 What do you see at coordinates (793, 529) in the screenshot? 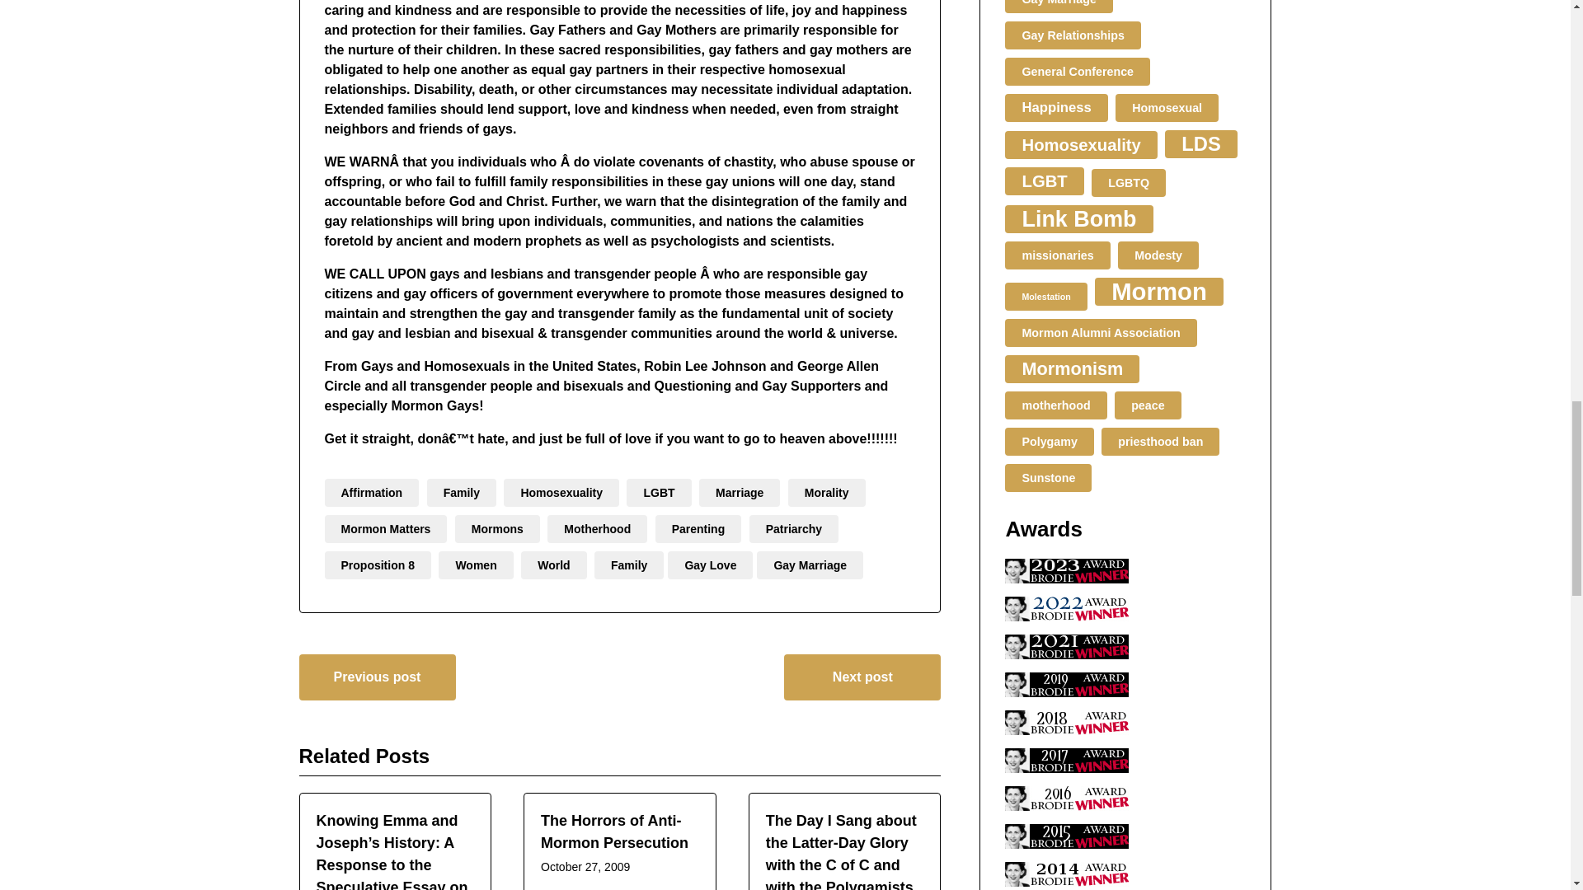
I see `Patriarchy` at bounding box center [793, 529].